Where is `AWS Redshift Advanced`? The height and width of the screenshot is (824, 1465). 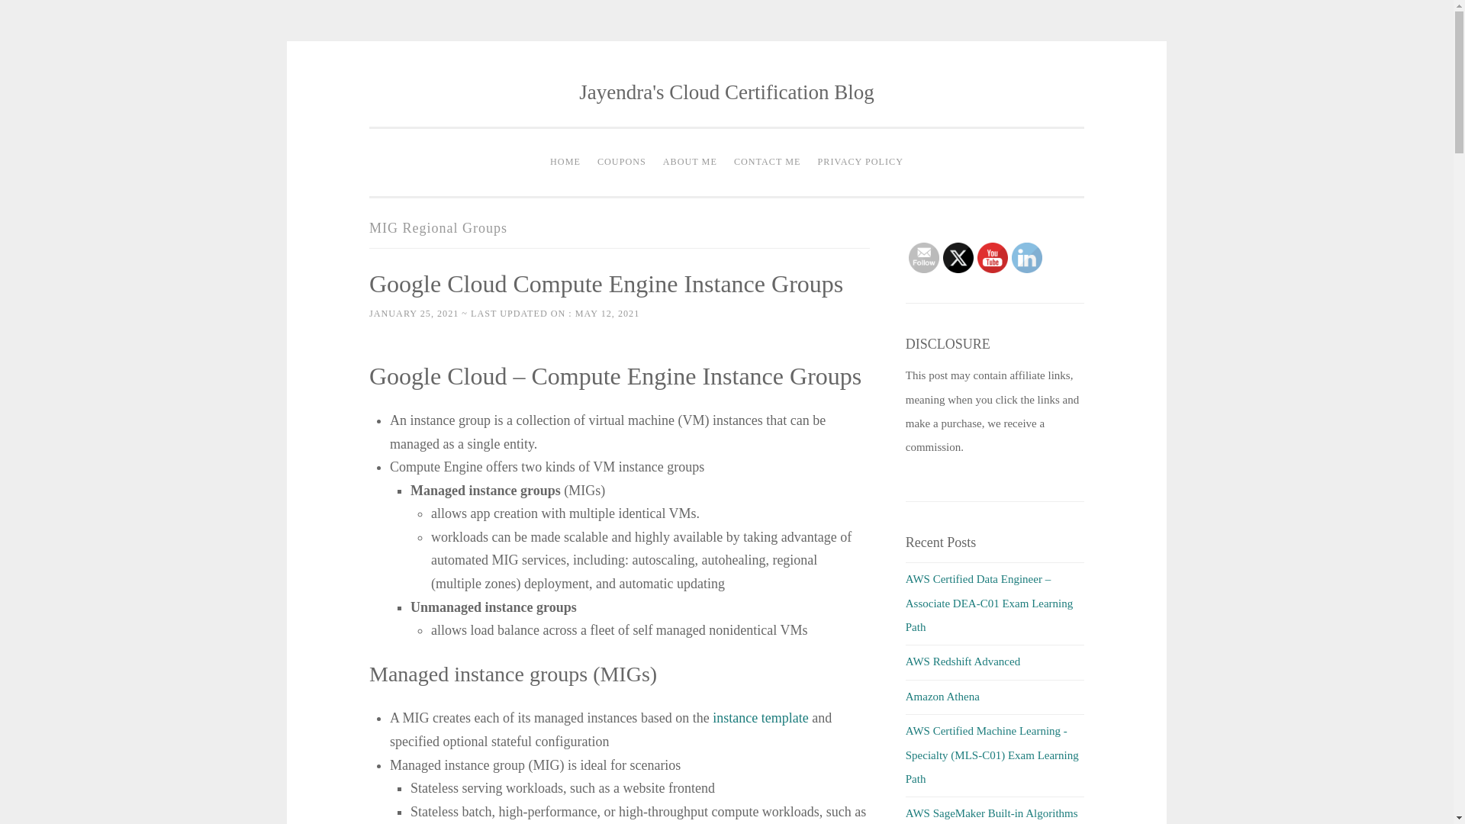 AWS Redshift Advanced is located at coordinates (962, 661).